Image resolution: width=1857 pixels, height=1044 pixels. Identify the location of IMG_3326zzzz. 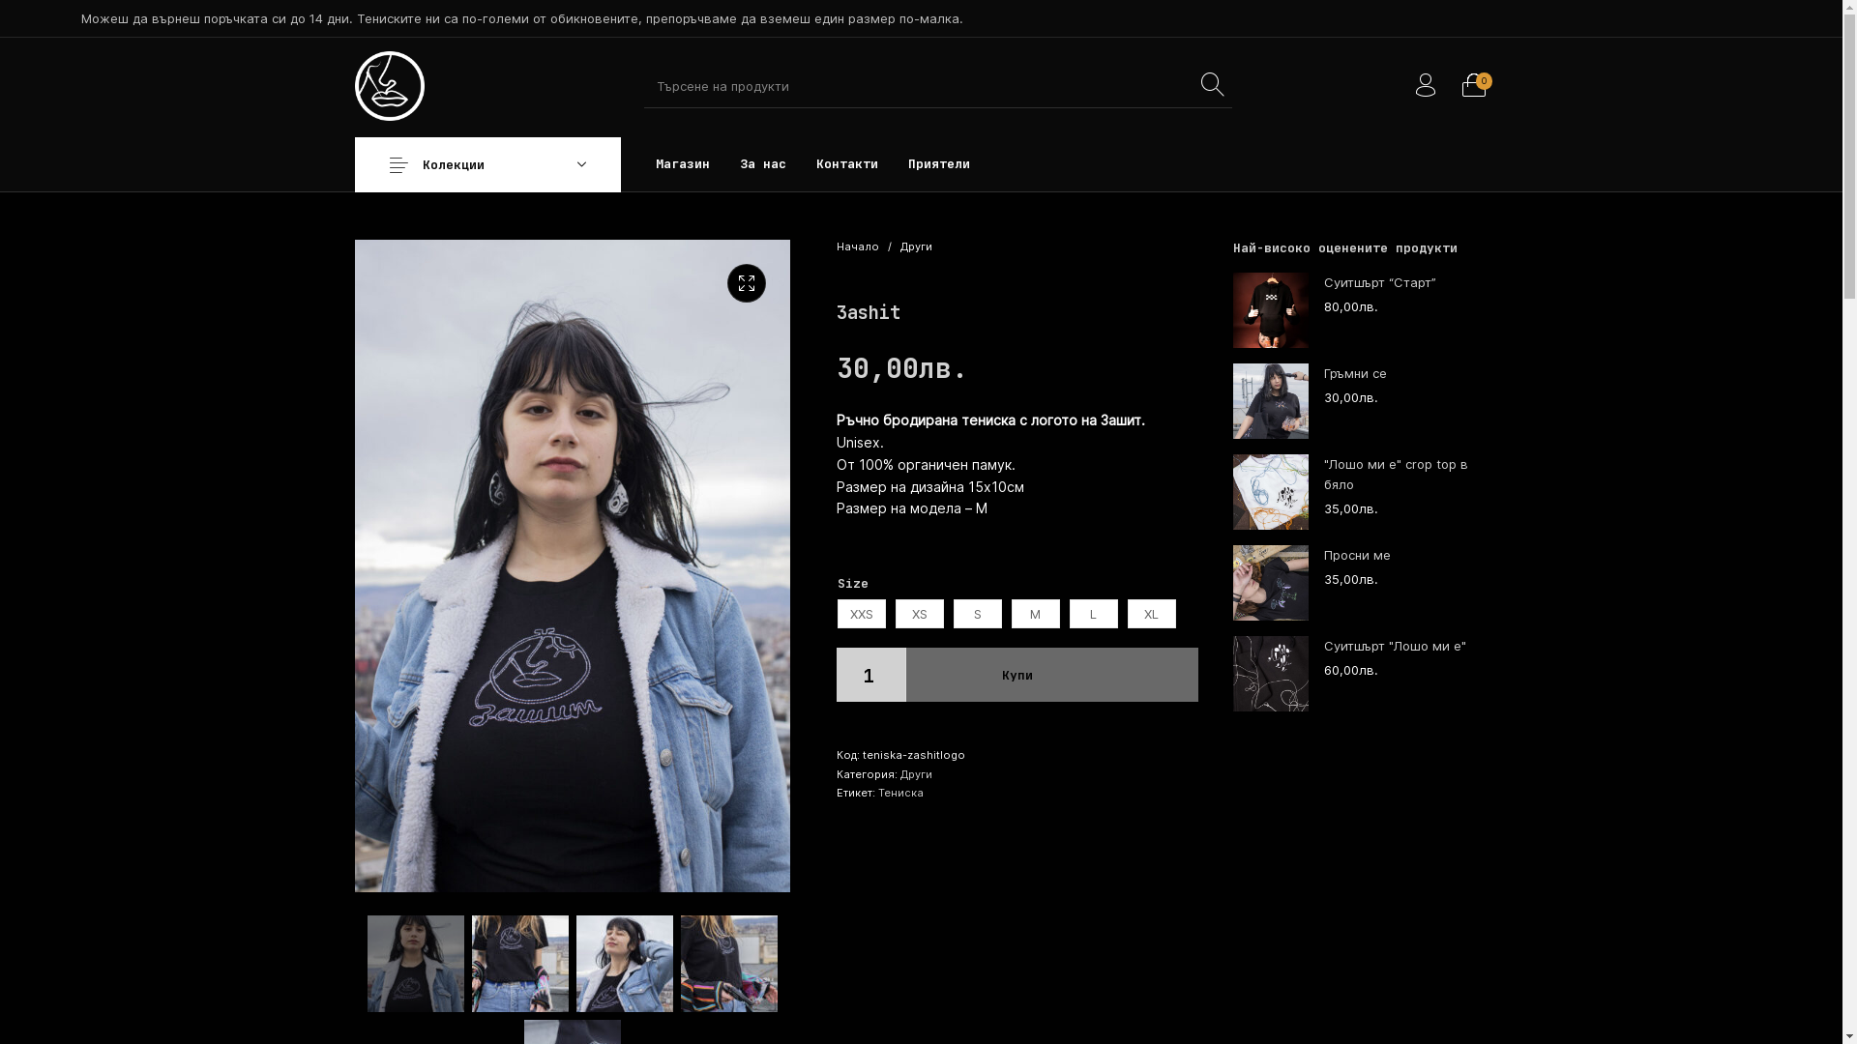
(1008, 385).